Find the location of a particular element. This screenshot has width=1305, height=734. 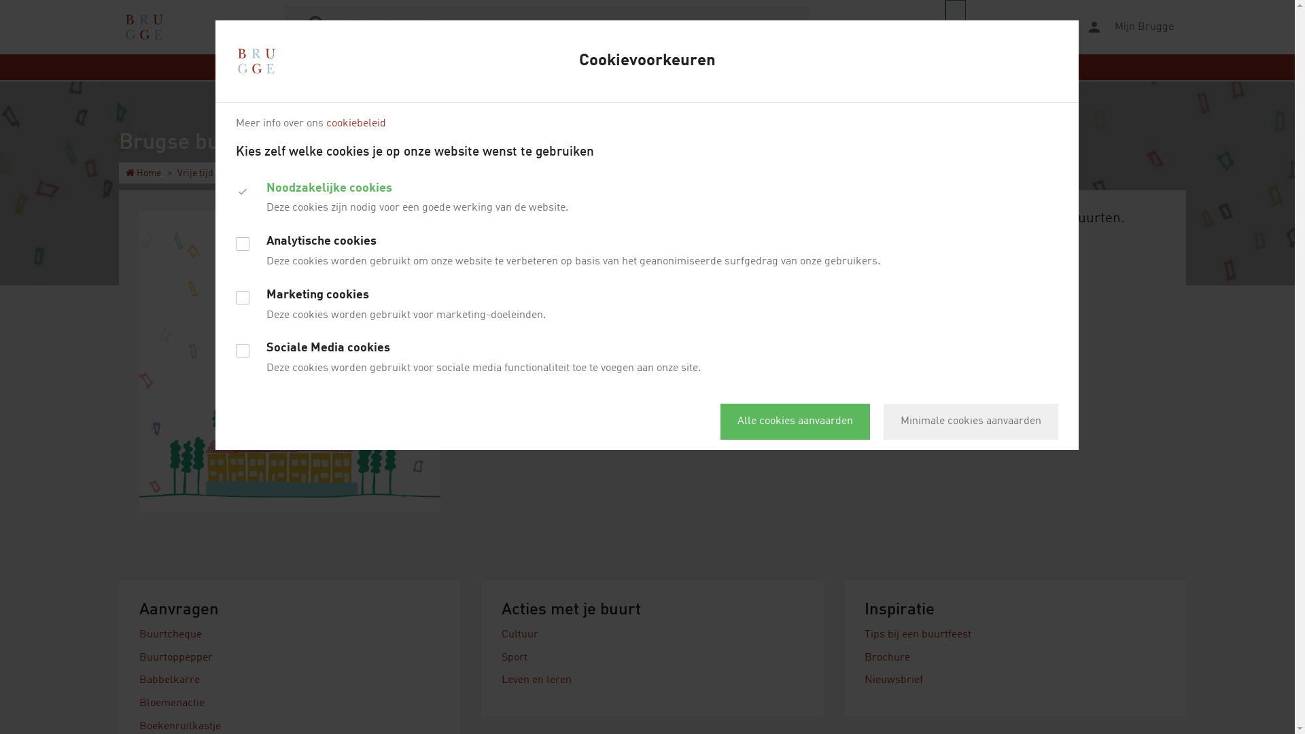

Volg ons op facebook is located at coordinates (930, 296).